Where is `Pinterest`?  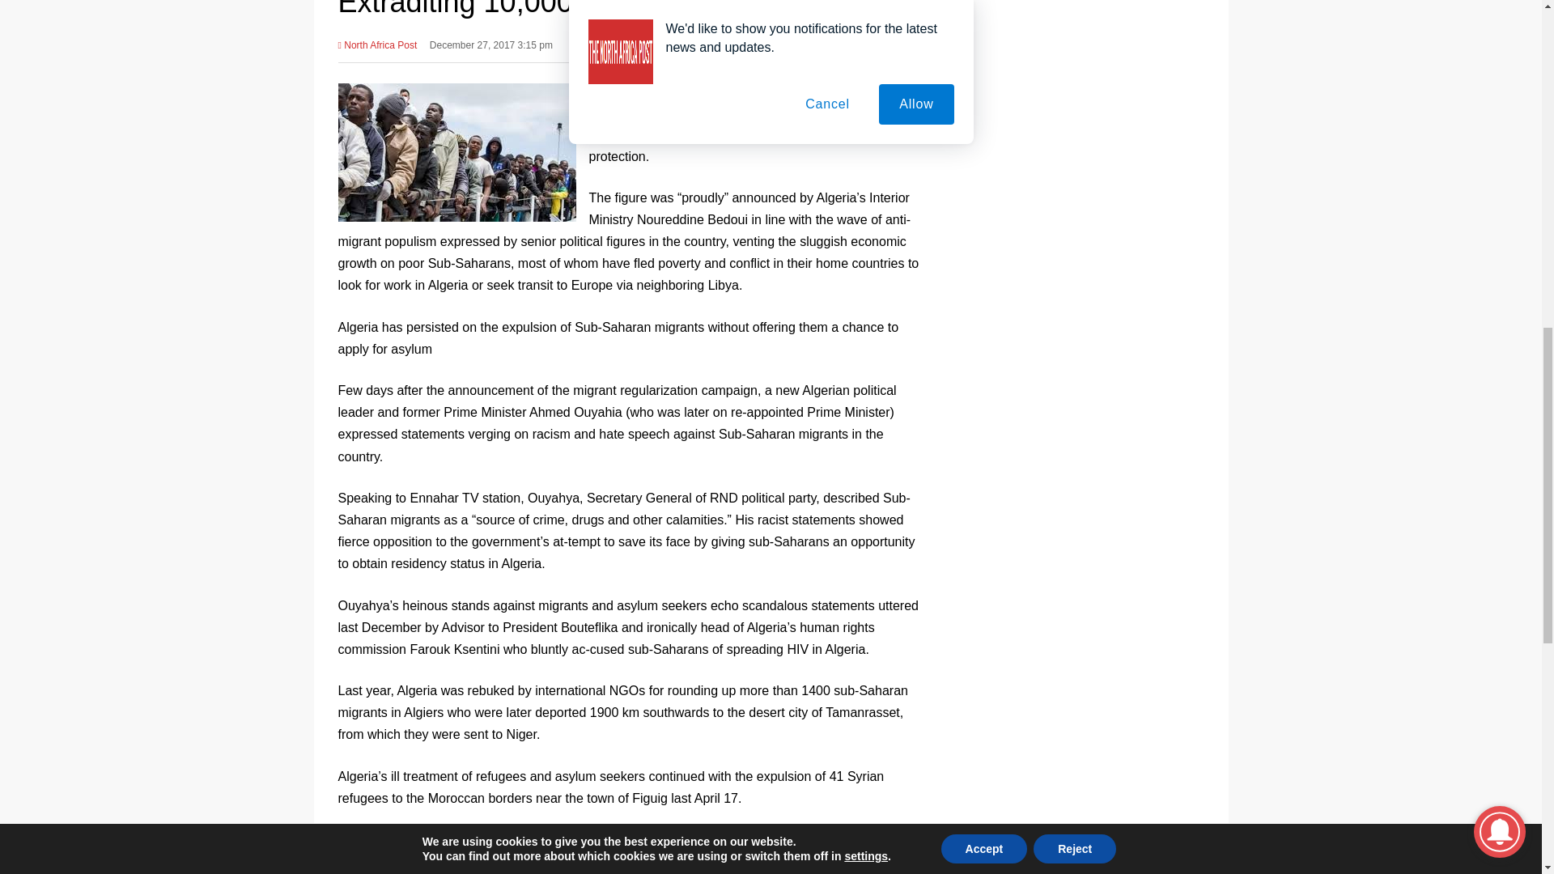 Pinterest is located at coordinates (886, 41).